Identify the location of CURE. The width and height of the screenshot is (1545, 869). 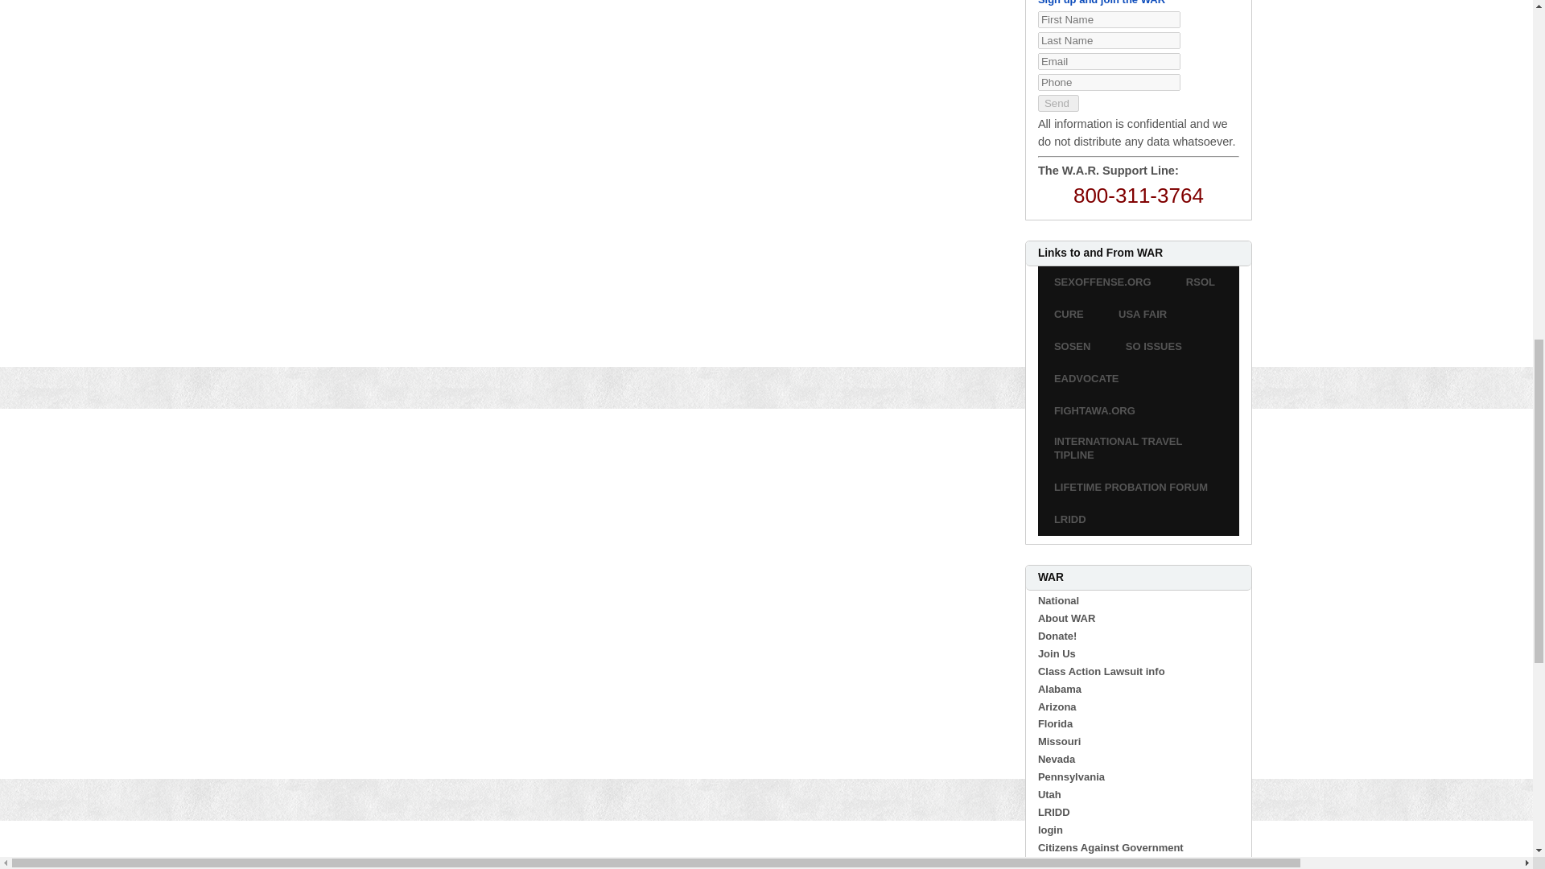
(1069, 315).